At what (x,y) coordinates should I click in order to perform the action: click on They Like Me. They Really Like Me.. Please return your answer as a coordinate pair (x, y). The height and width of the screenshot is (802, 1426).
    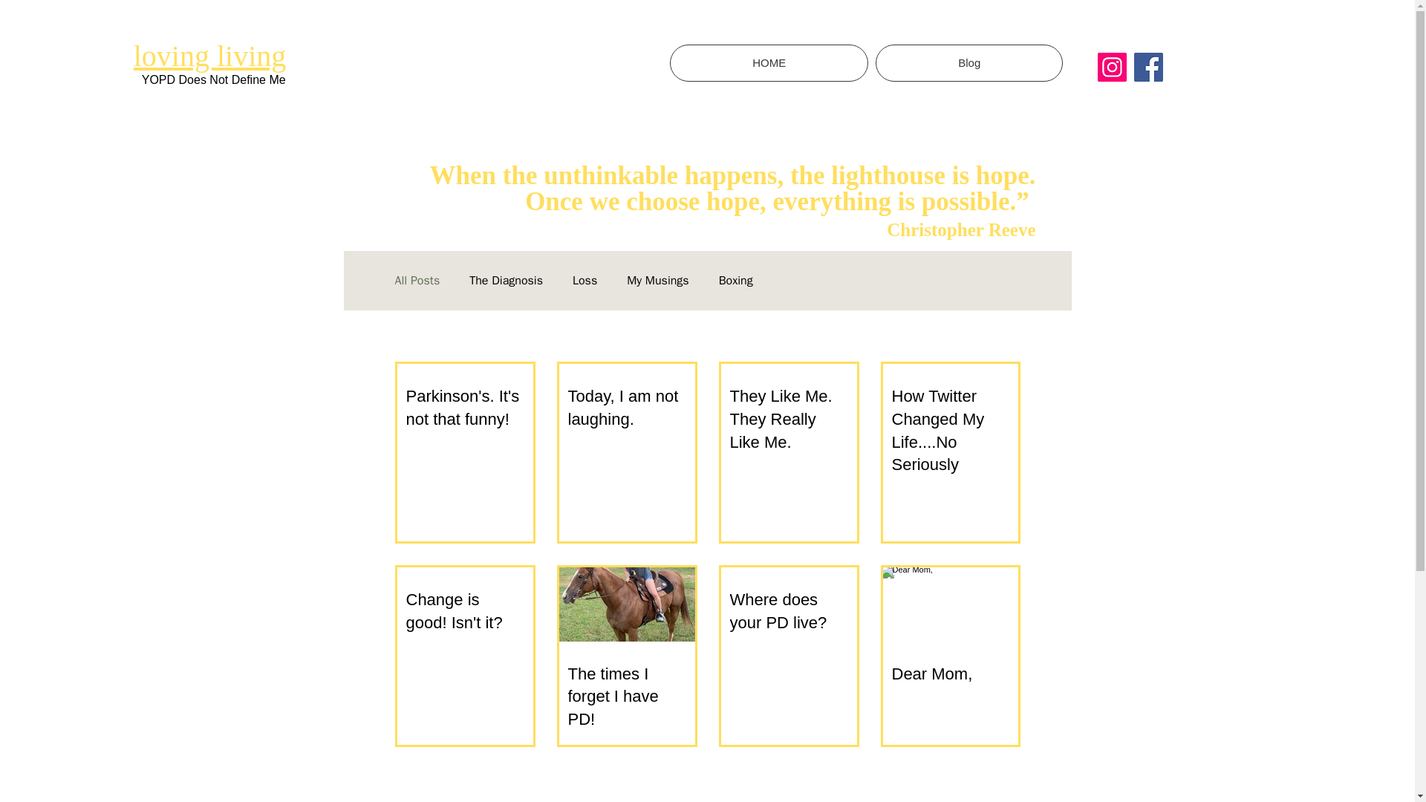
    Looking at the image, I should click on (787, 420).